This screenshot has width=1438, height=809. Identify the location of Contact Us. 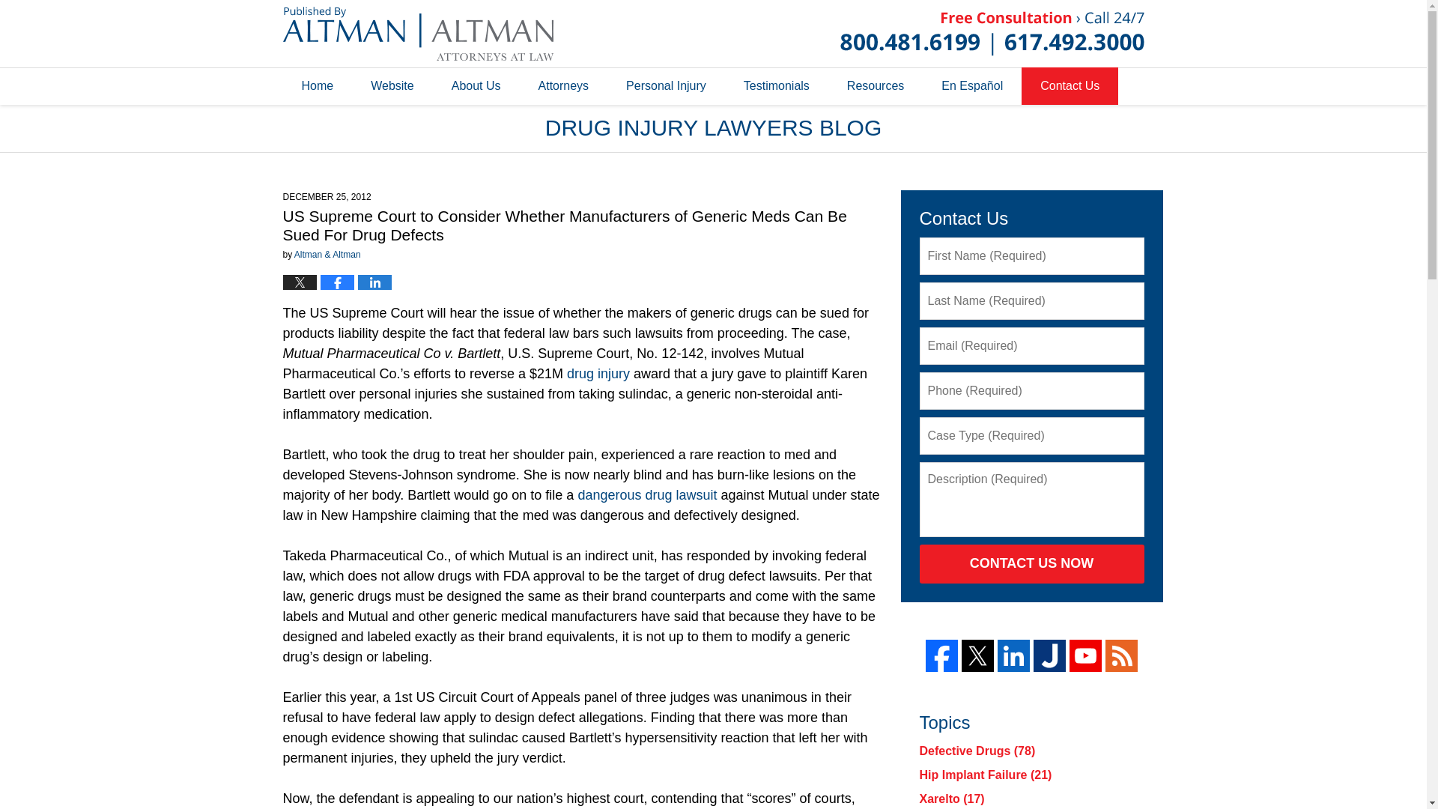
(1070, 85).